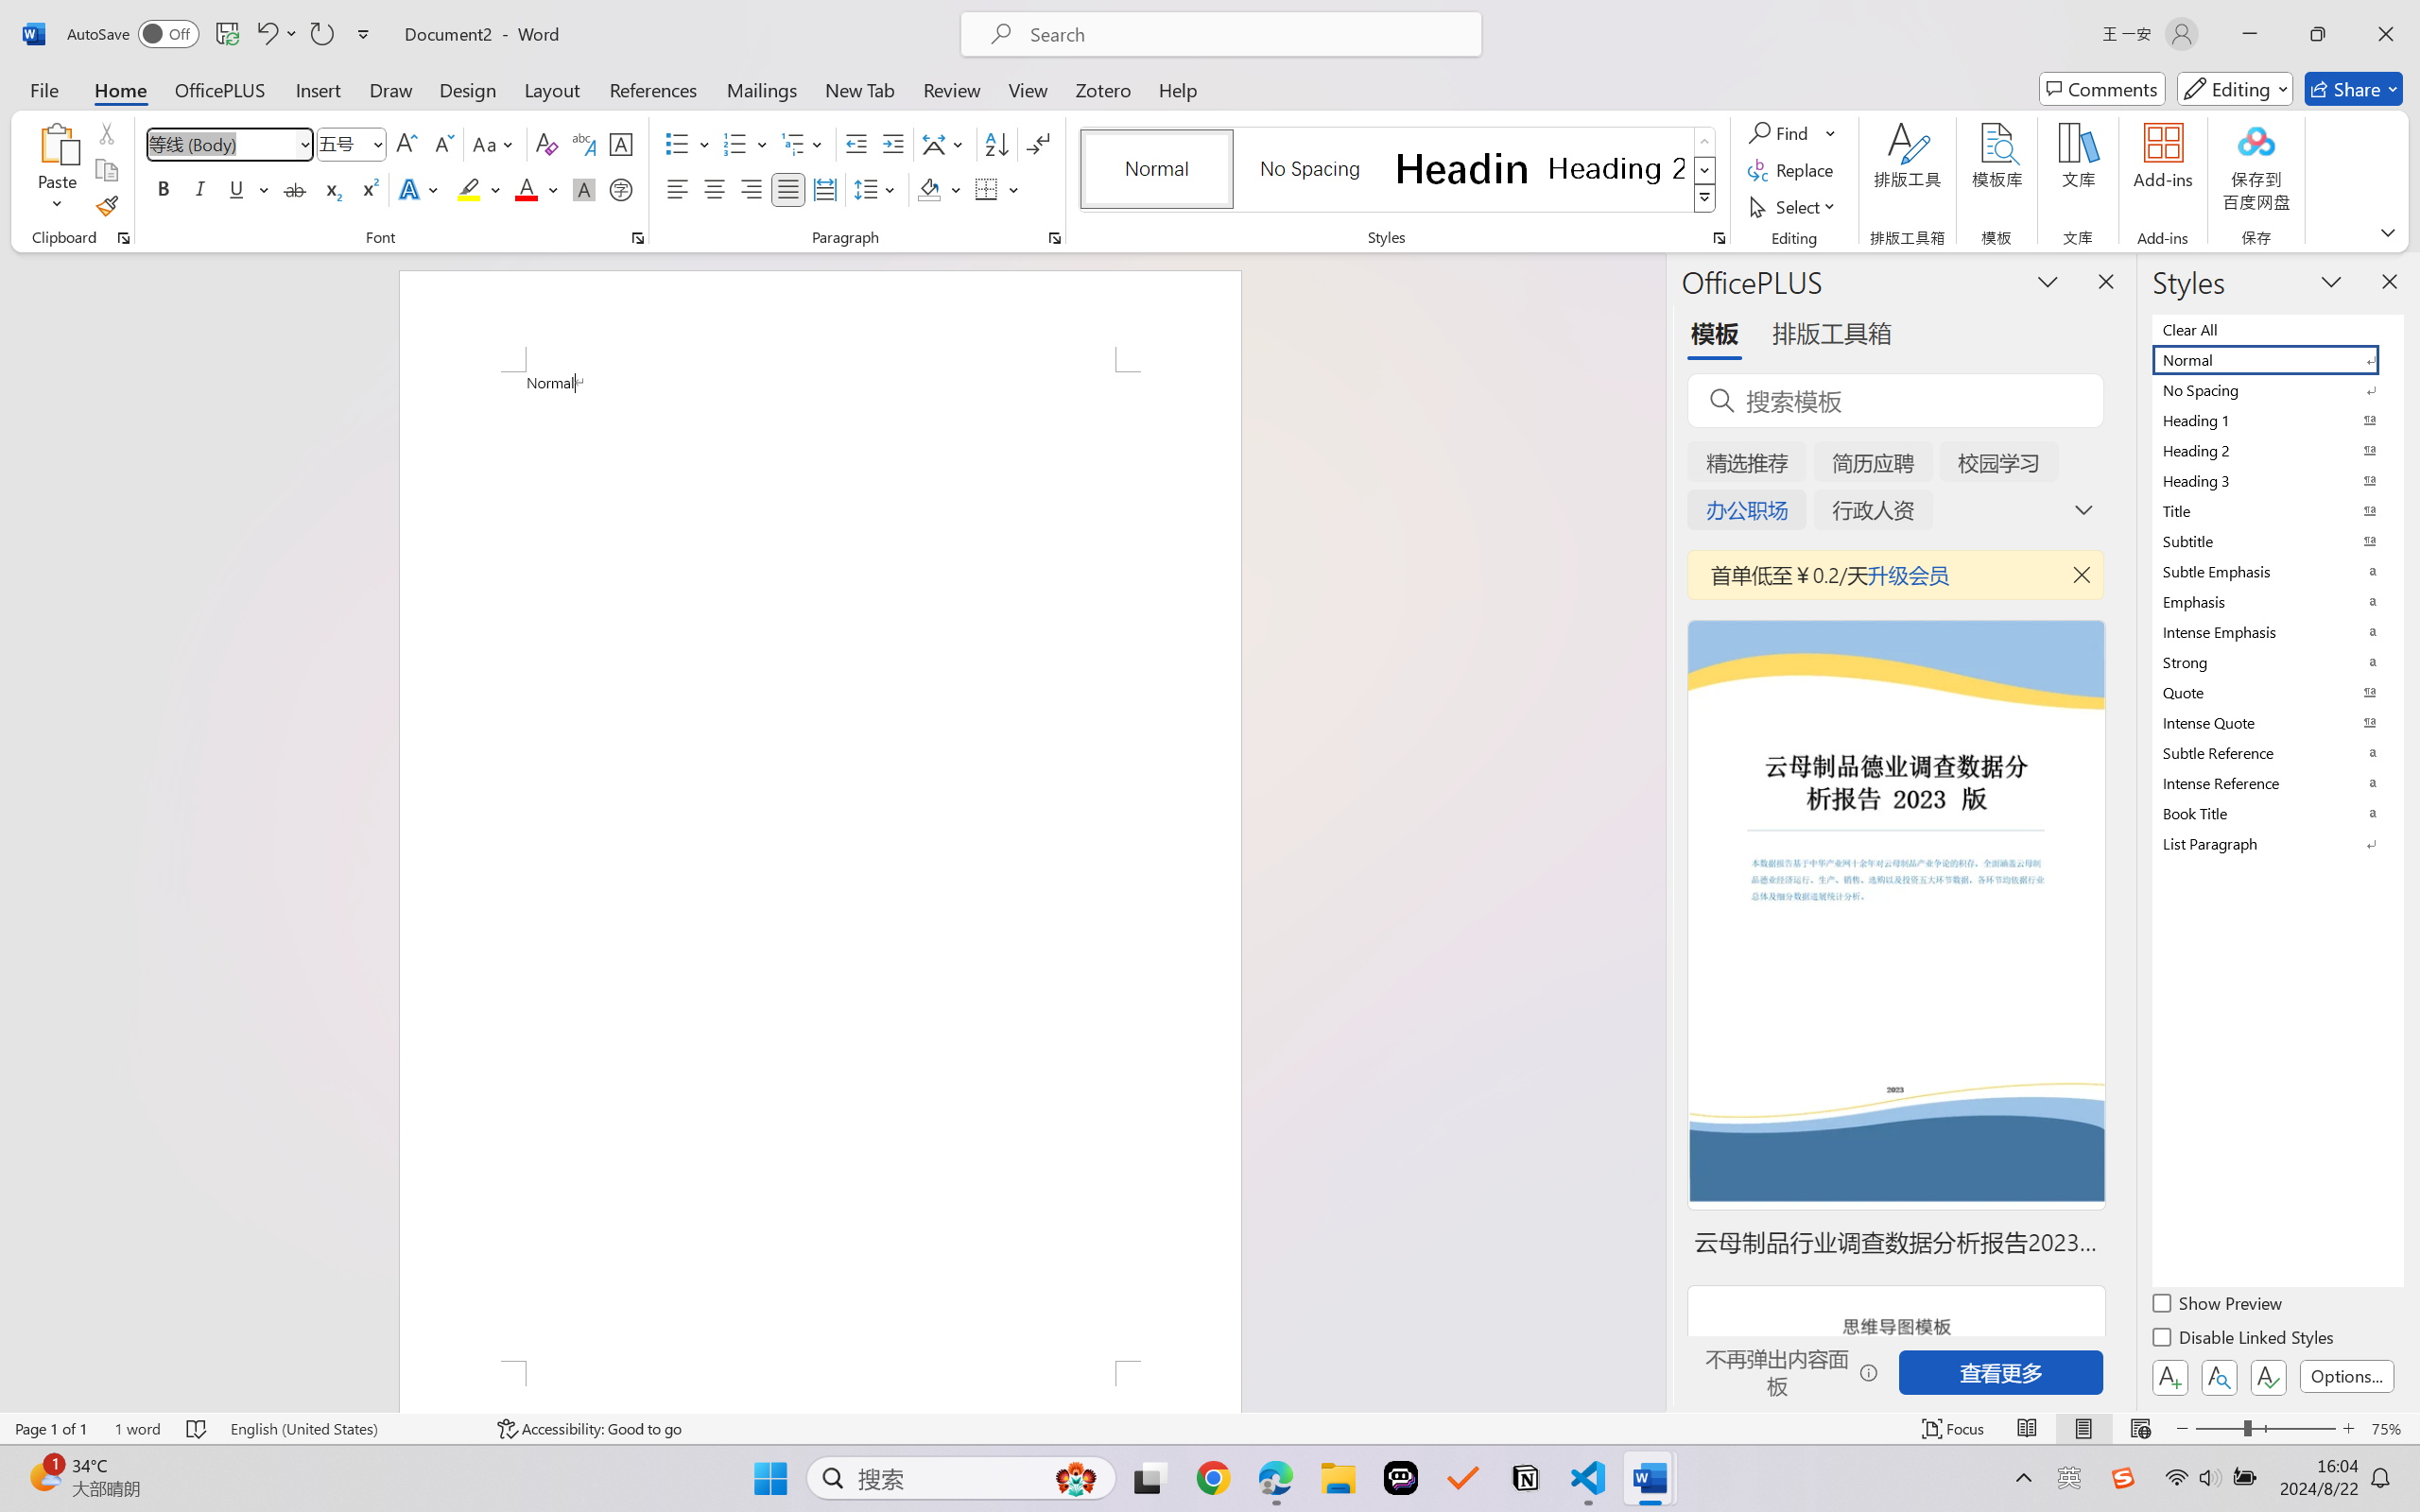  I want to click on Align Right, so click(752, 189).